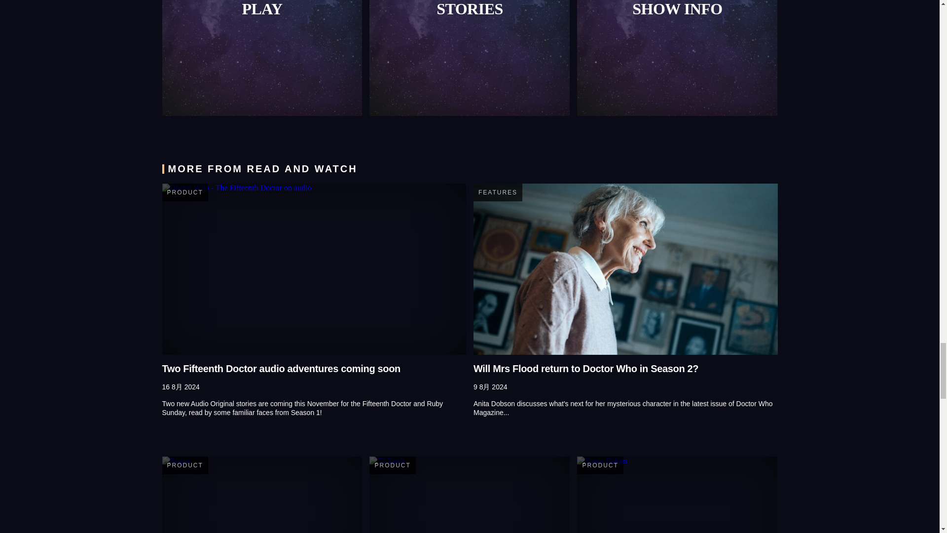  Describe the element at coordinates (677, 495) in the screenshot. I see `Space Babies` at that location.